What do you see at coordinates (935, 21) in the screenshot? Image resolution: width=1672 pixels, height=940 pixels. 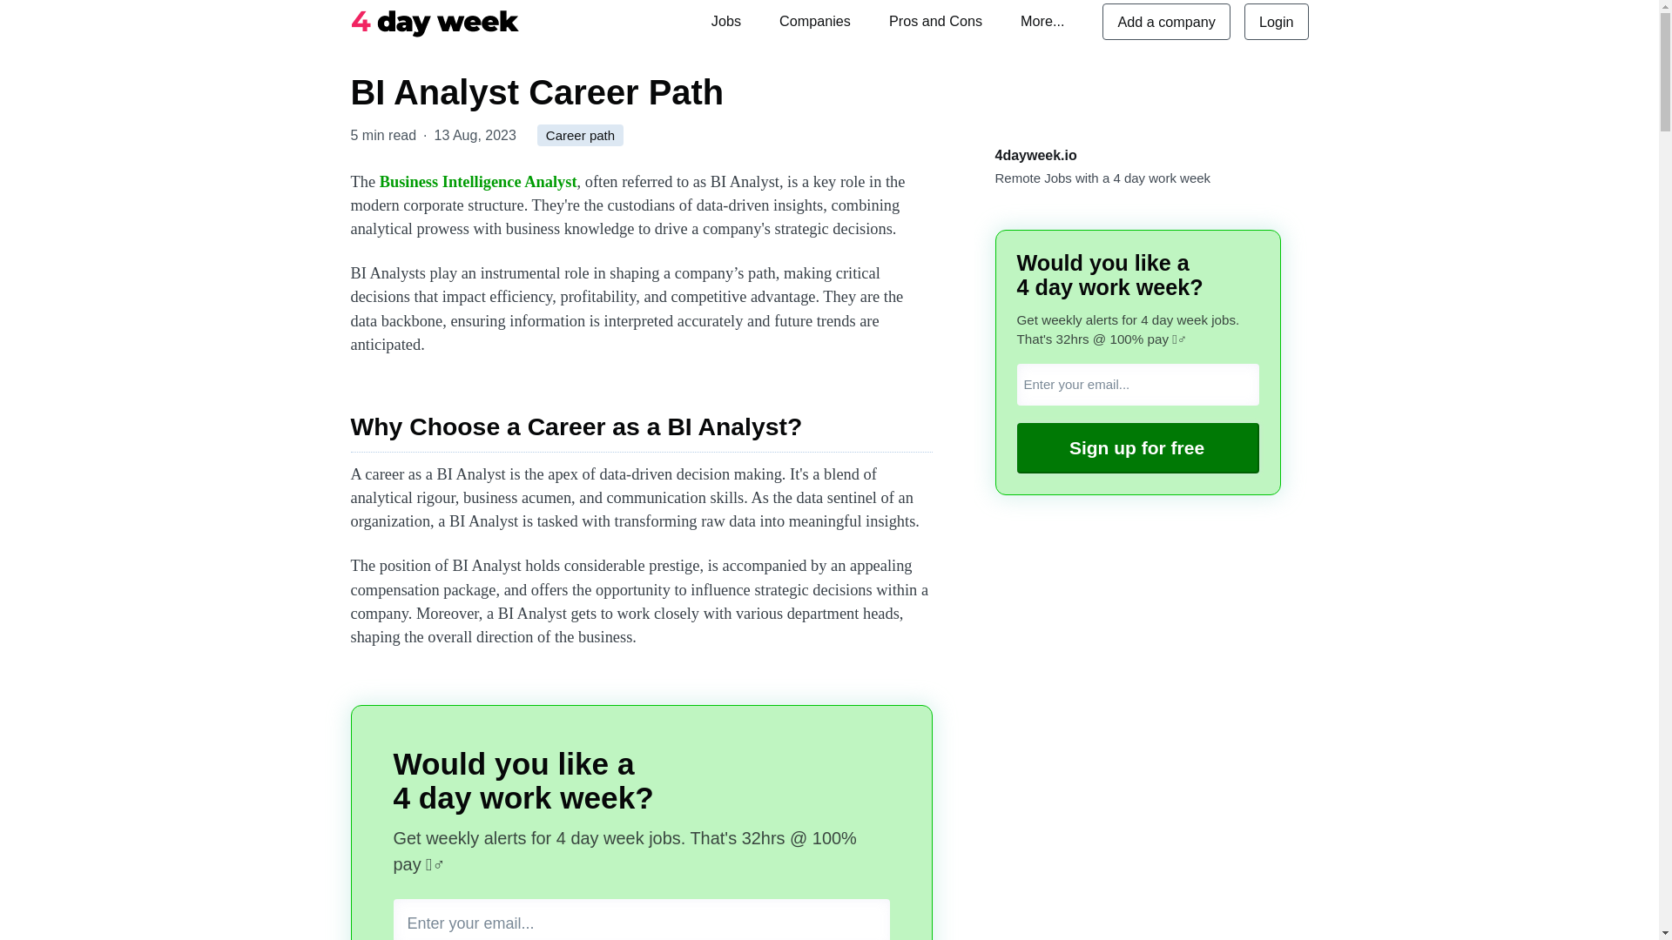 I see `Pros and Cons` at bounding box center [935, 21].